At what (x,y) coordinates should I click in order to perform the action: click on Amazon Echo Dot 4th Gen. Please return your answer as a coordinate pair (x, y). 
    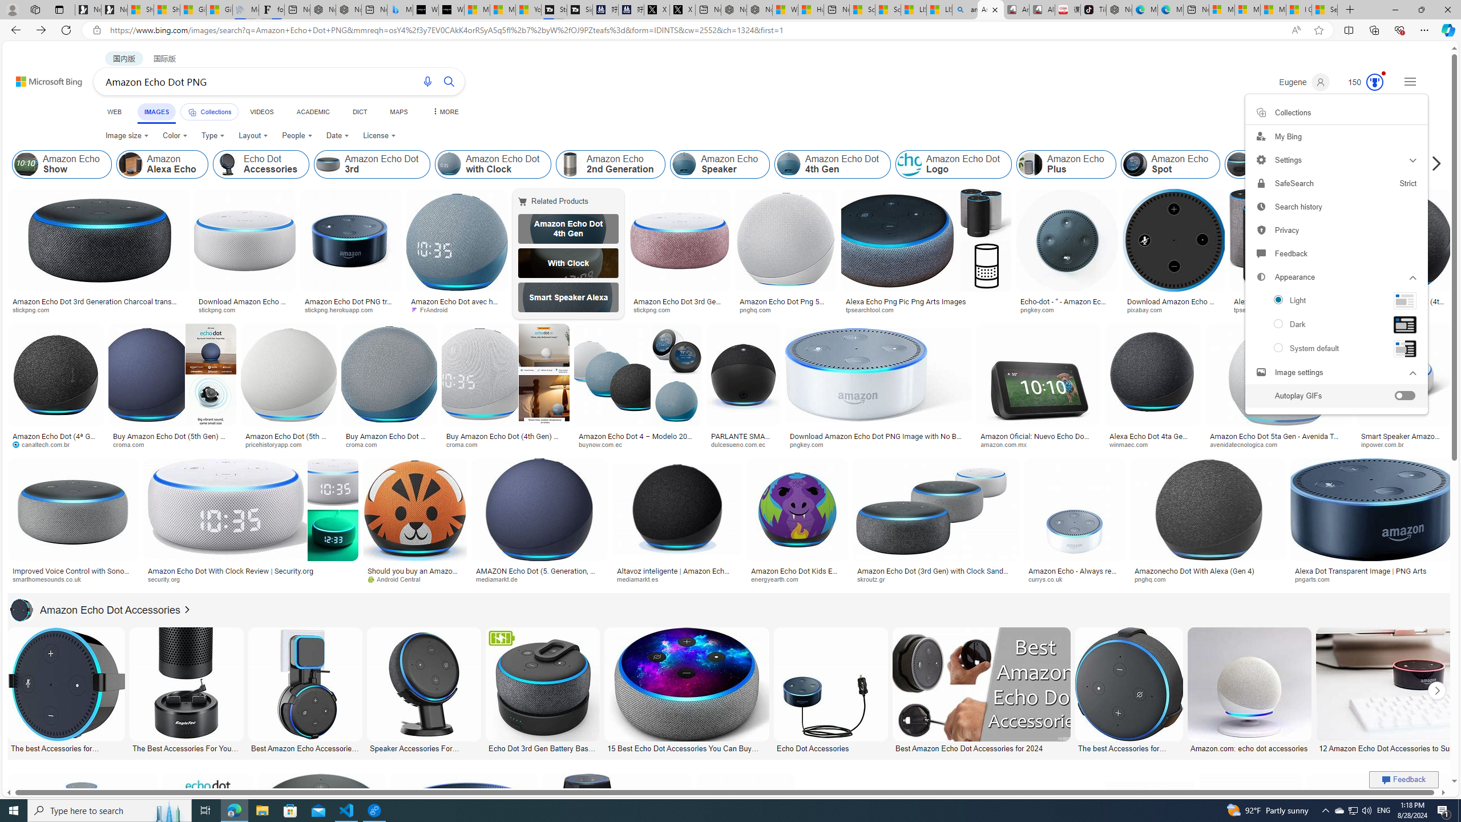
    Looking at the image, I should click on (568, 228).